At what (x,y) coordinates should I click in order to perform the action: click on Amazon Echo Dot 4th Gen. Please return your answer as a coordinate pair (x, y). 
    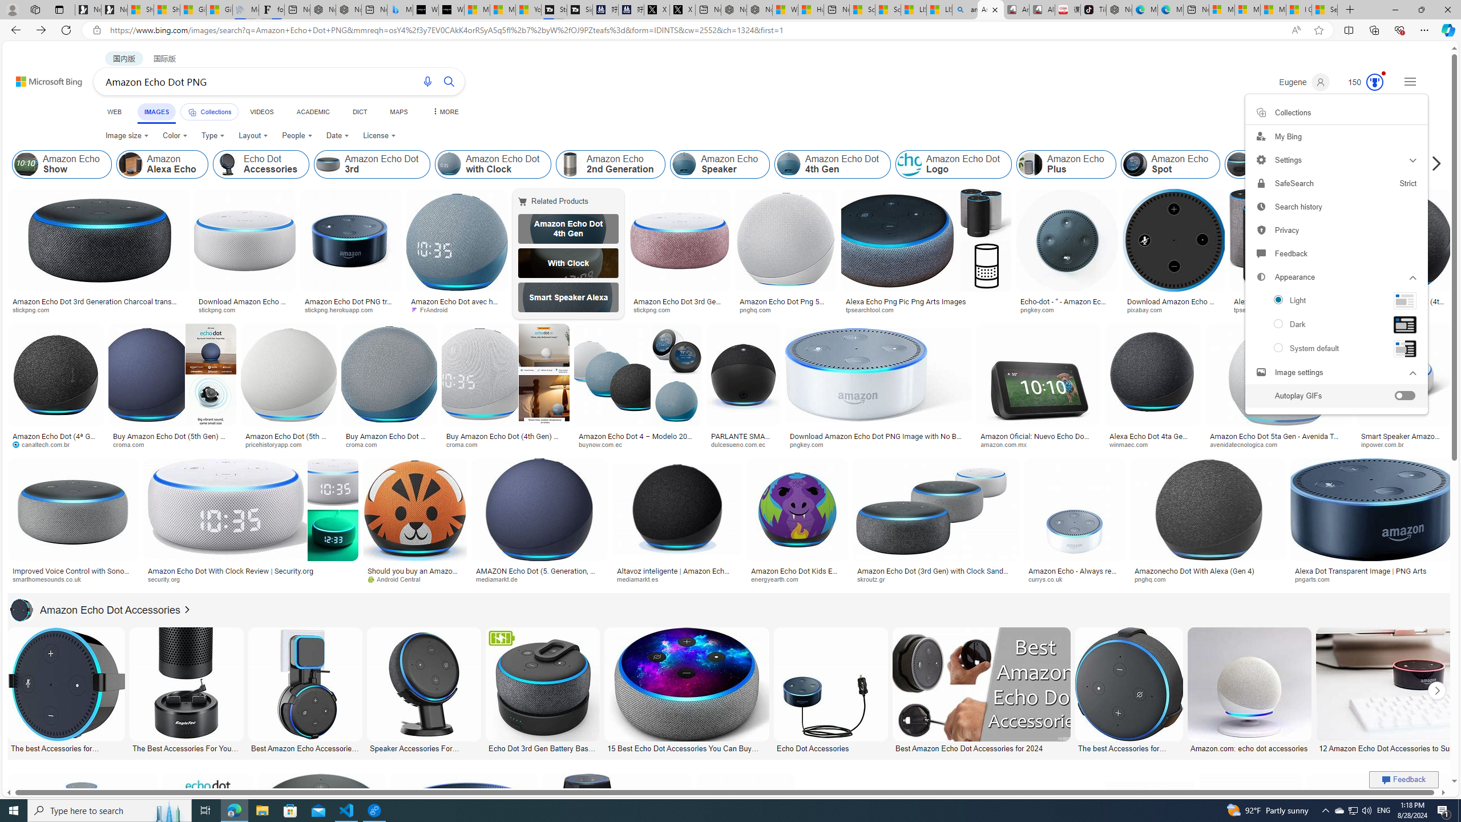
    Looking at the image, I should click on (568, 228).